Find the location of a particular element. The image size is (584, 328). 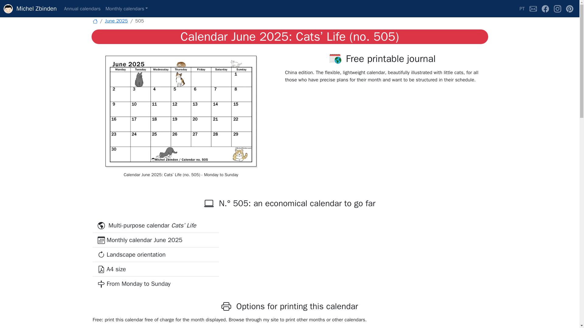

Annual calendars is located at coordinates (82, 9).